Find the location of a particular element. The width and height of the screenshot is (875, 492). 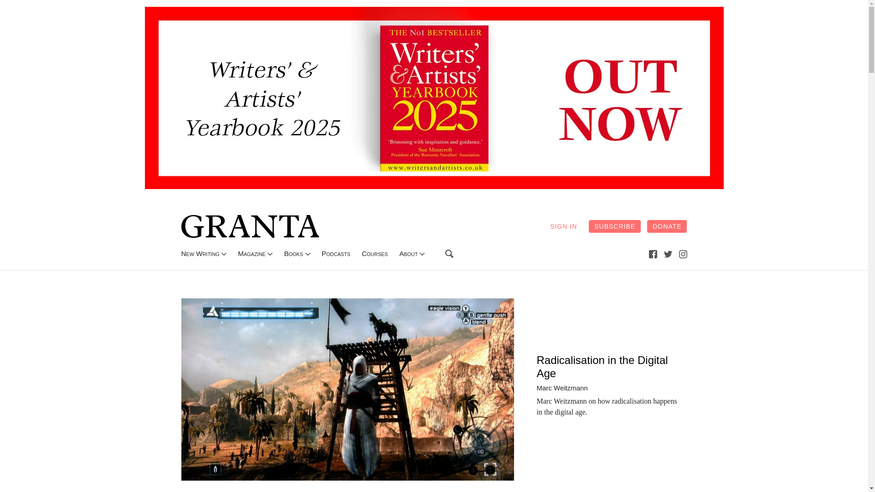

facebook Created with Sketch. is located at coordinates (653, 254).